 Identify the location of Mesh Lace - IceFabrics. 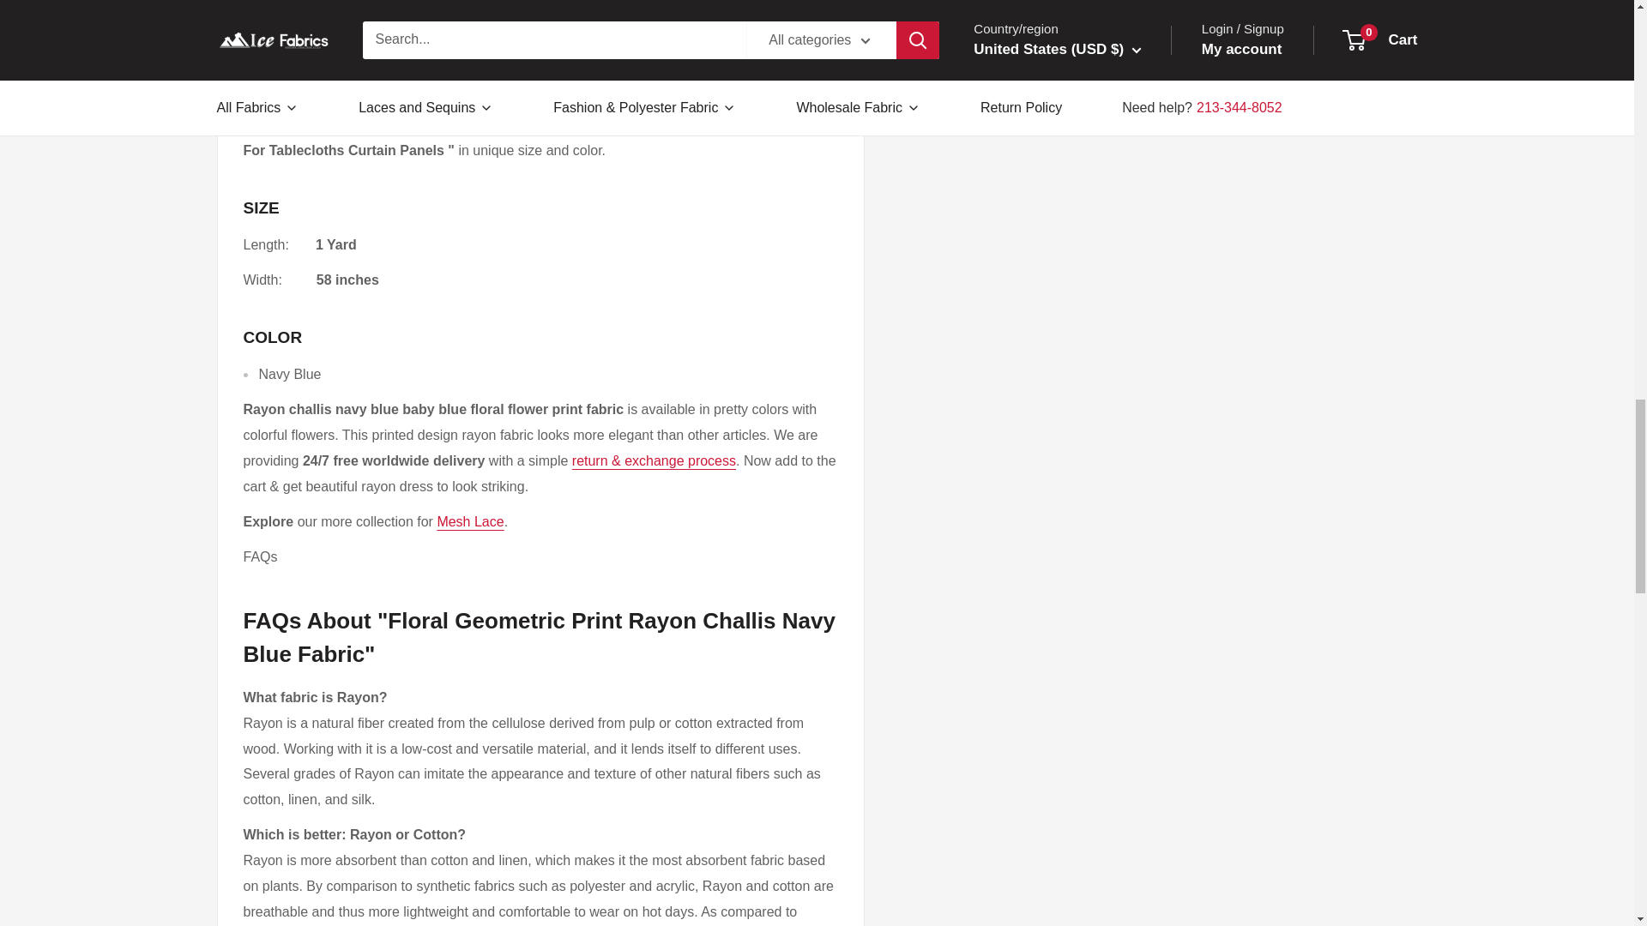
(470, 521).